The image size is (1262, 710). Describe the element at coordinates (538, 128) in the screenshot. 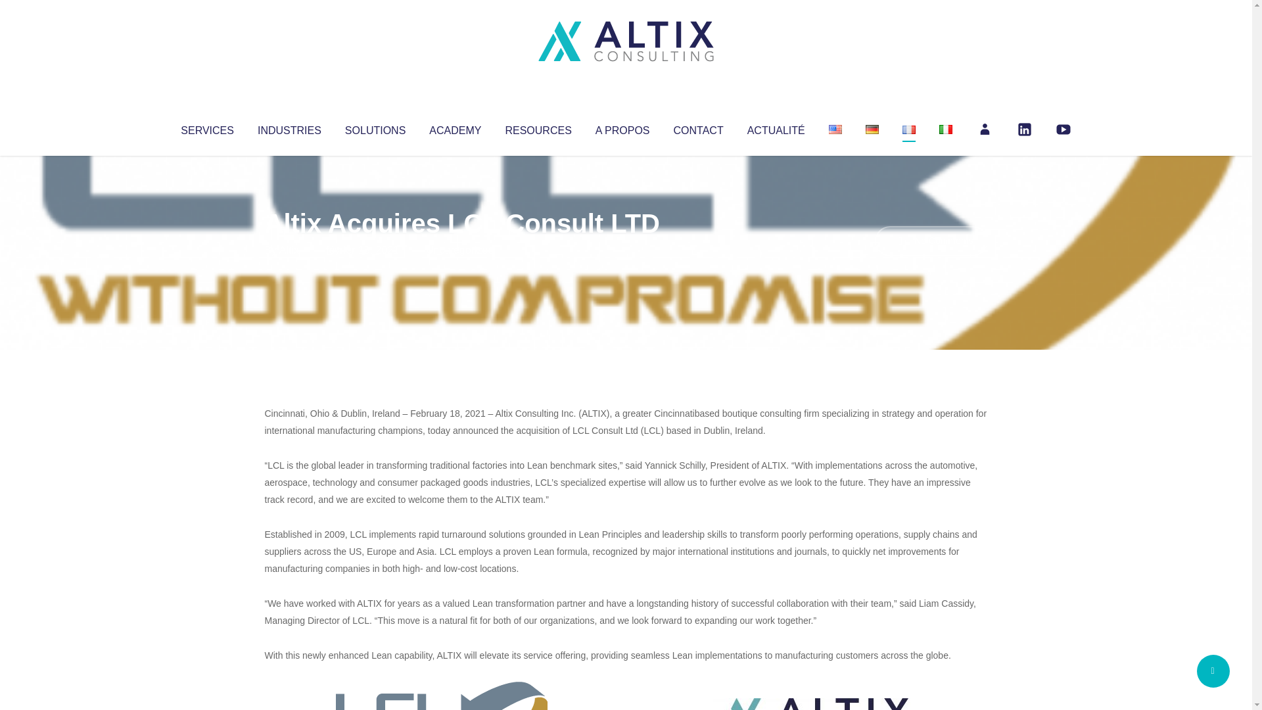

I see `RESOURCES` at that location.